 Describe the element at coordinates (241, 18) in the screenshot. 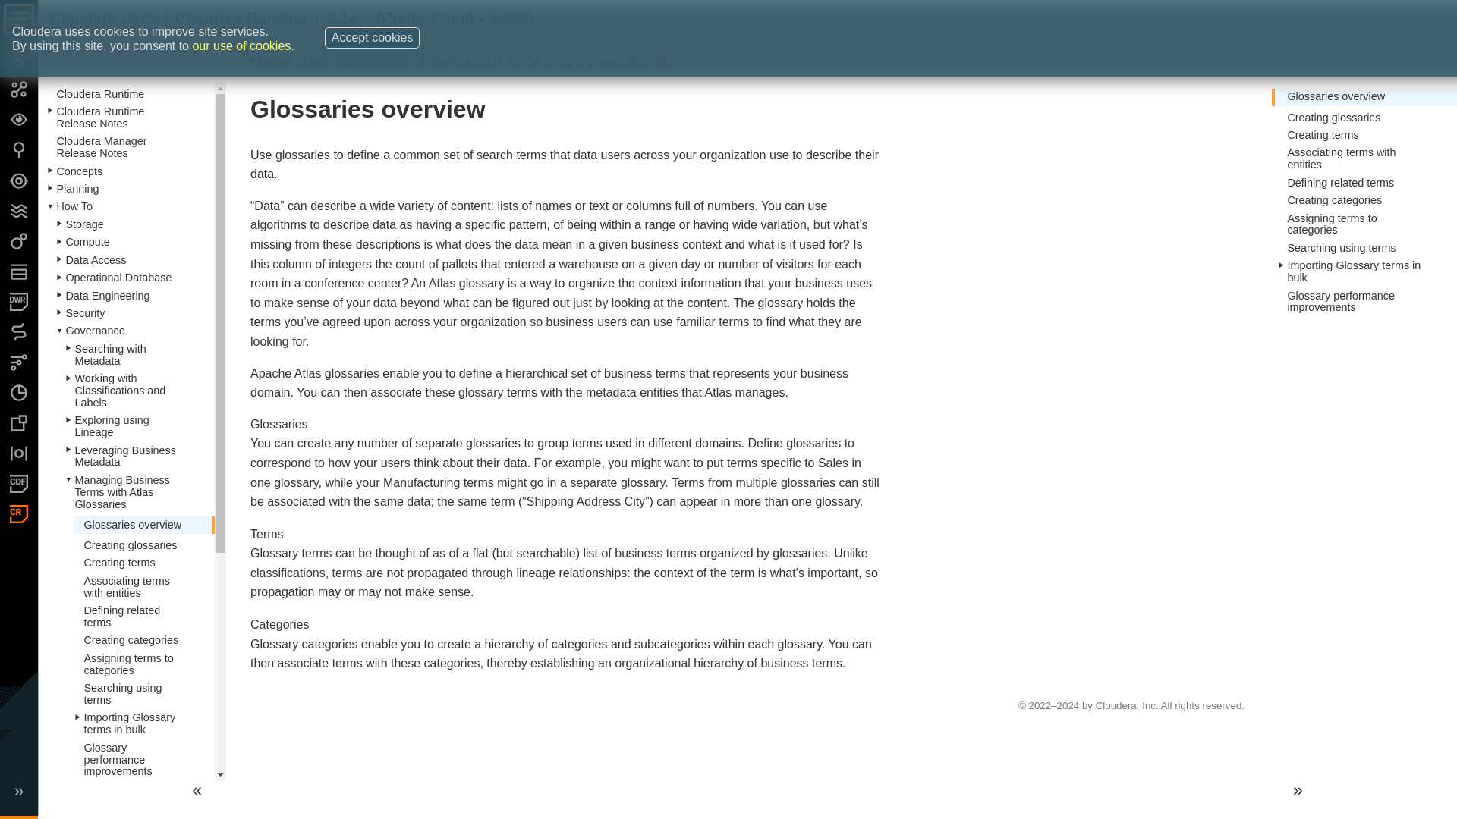

I see `Cloudera Runtime` at that location.